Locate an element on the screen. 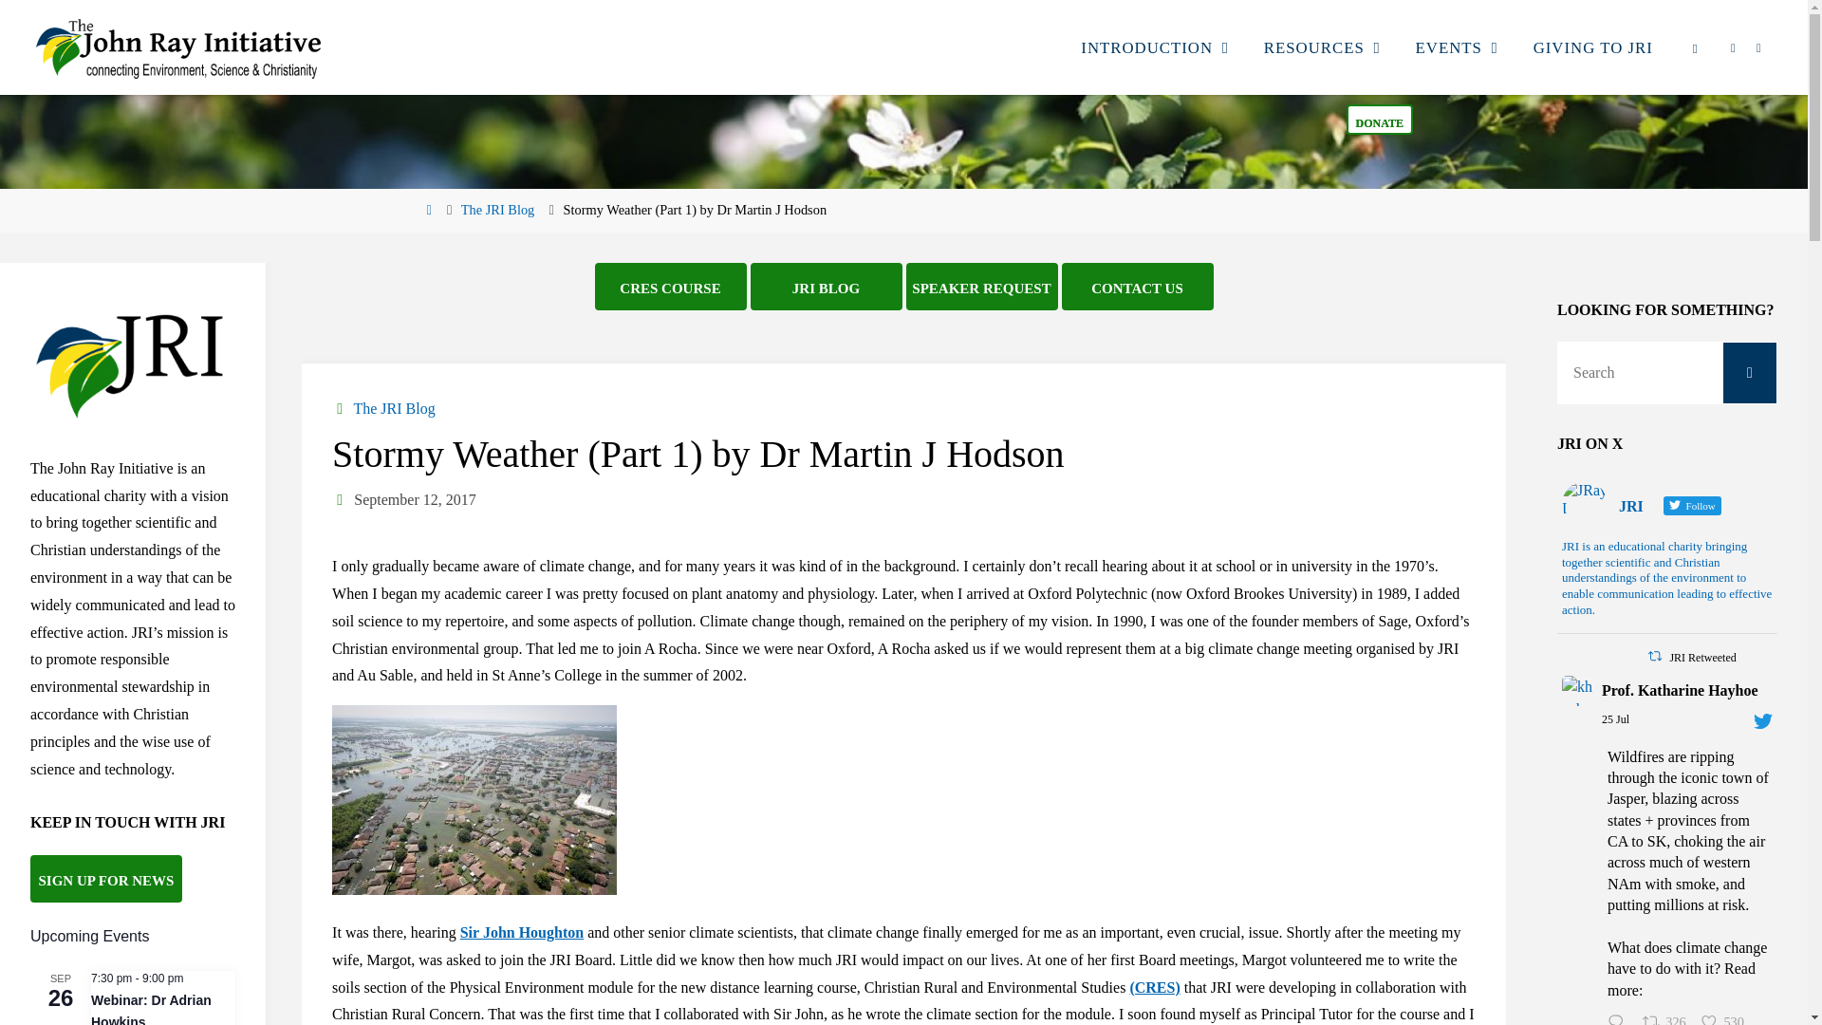 The width and height of the screenshot is (1822, 1025). The John Ray Initiative is located at coordinates (178, 47).